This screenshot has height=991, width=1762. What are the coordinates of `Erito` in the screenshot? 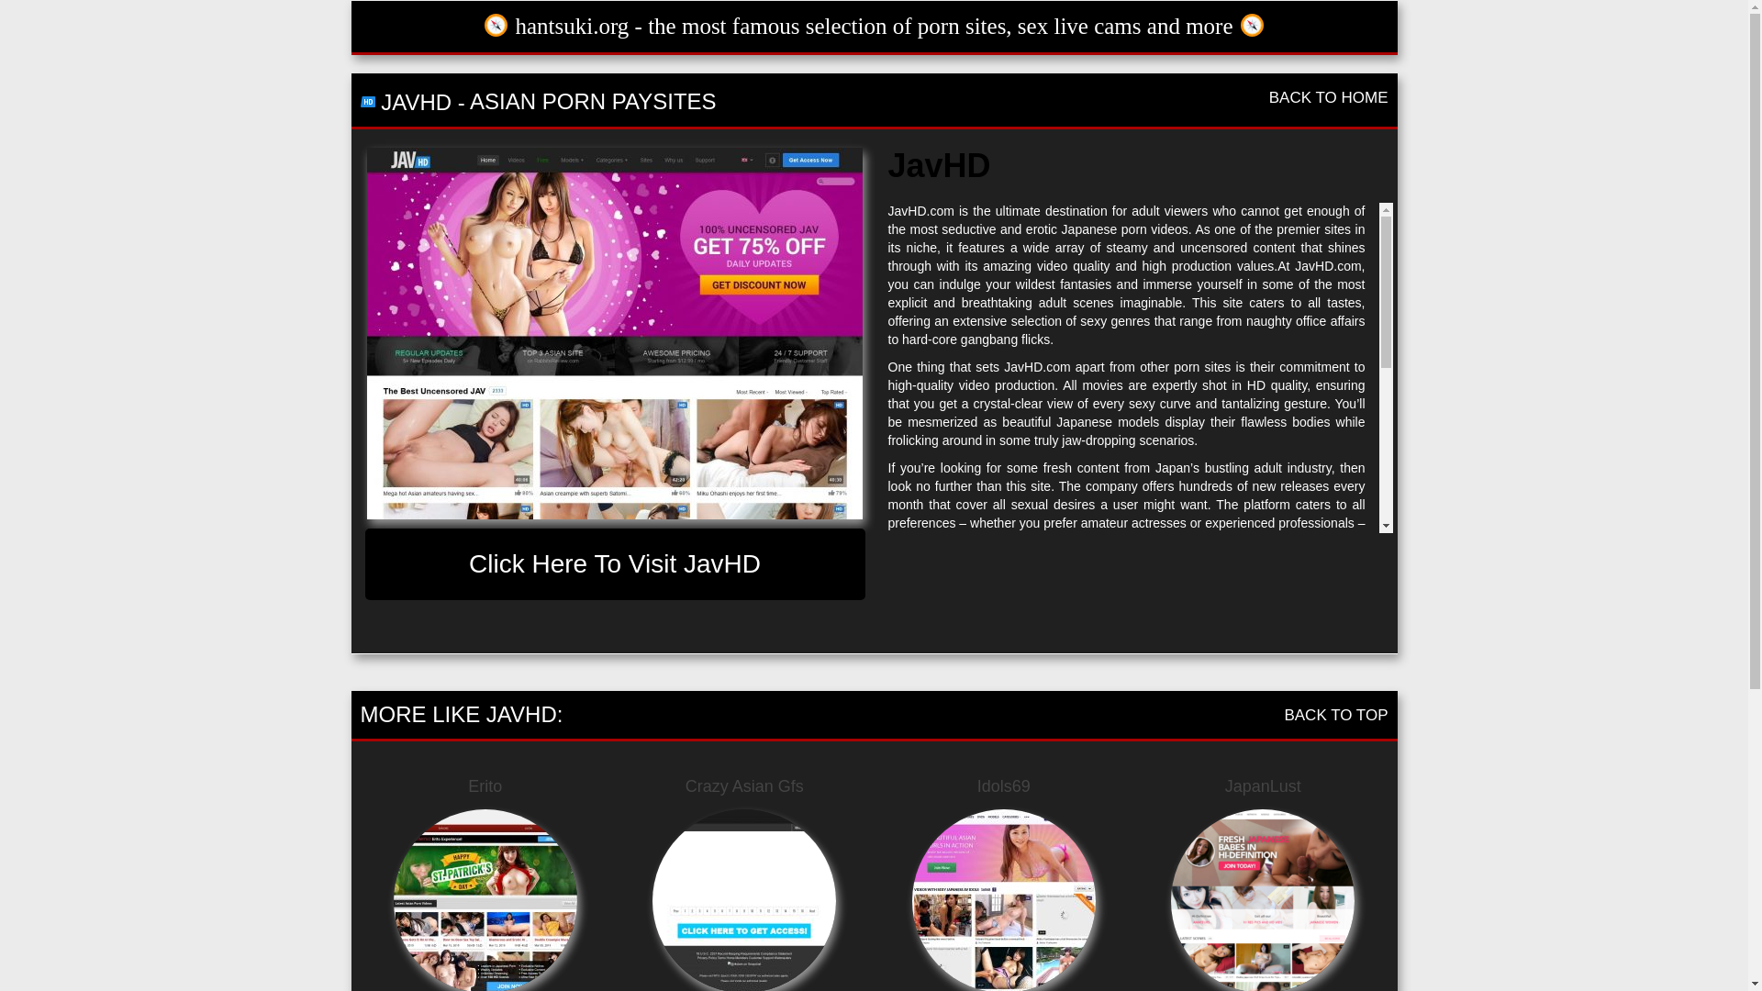 It's located at (485, 787).